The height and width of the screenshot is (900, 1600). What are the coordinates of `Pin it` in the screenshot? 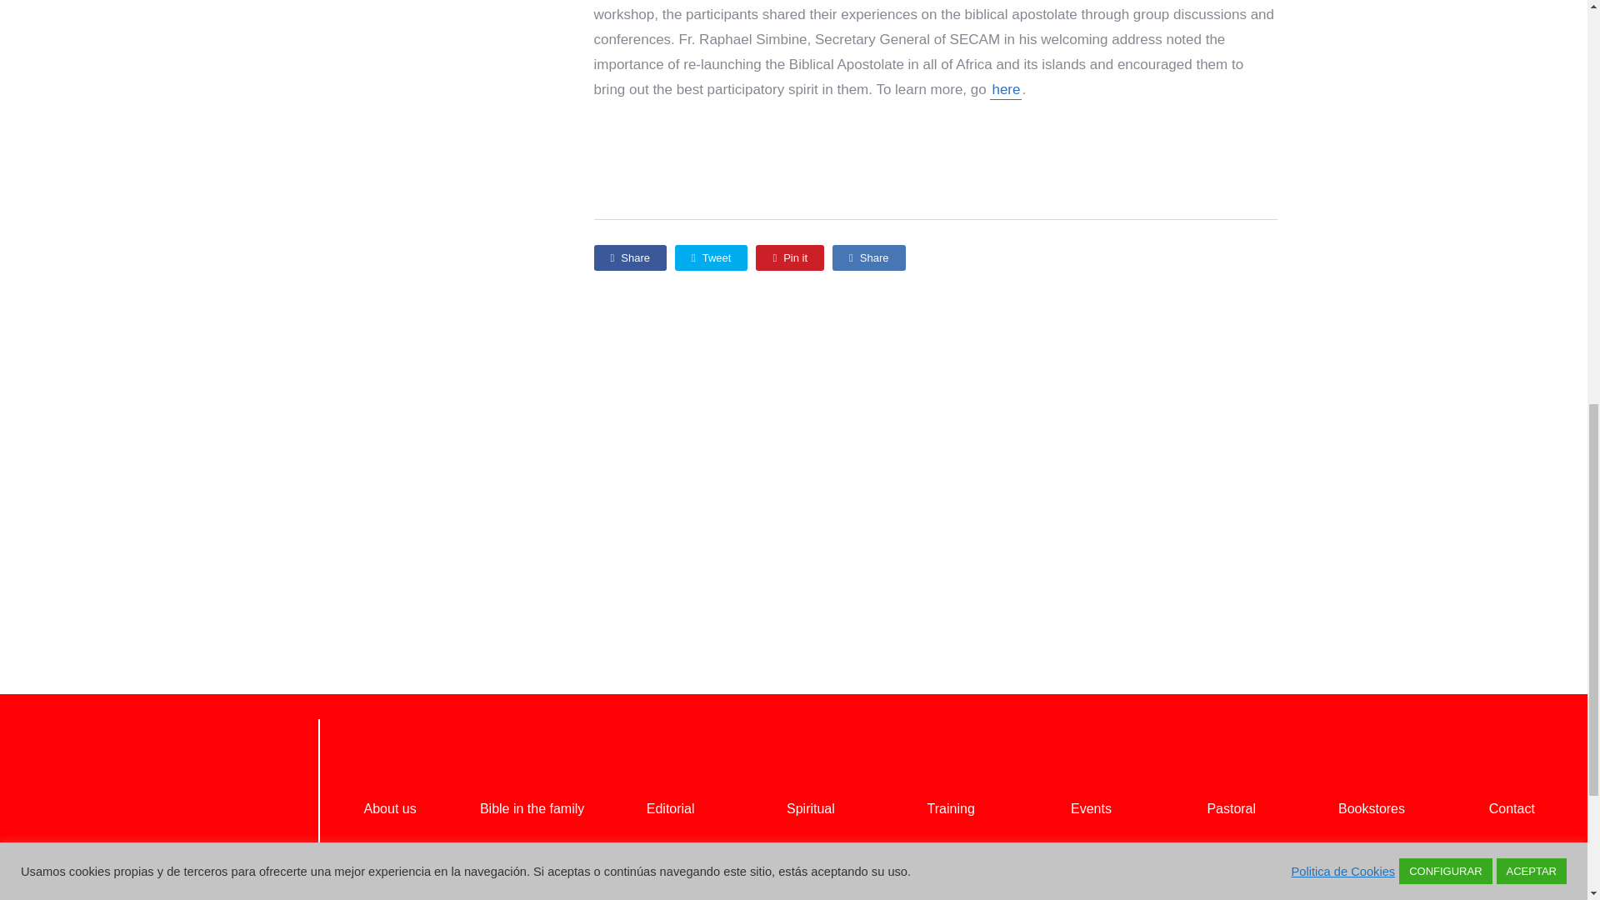 It's located at (789, 257).